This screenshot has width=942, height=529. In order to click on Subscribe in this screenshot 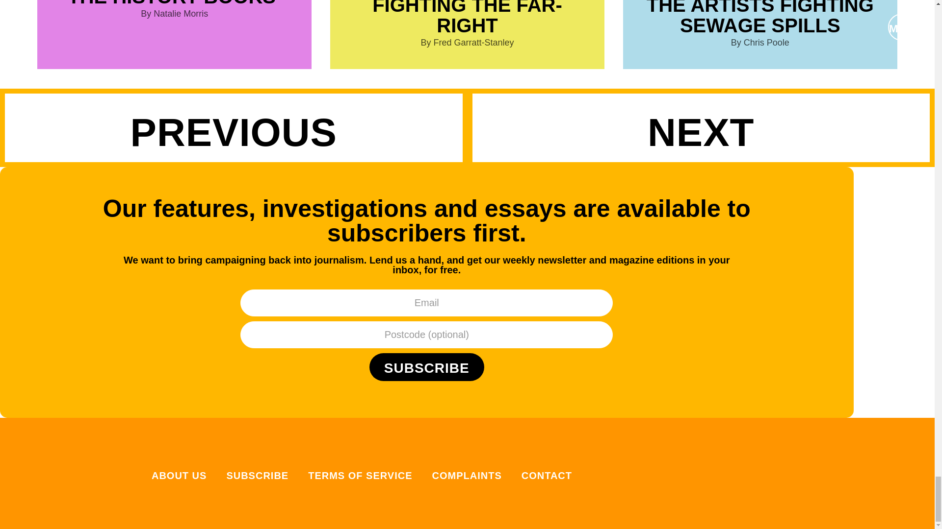, I will do `click(426, 367)`.